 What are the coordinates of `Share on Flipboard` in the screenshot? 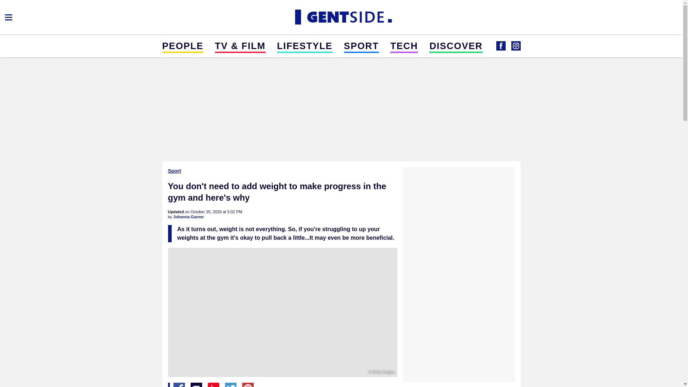 It's located at (214, 385).